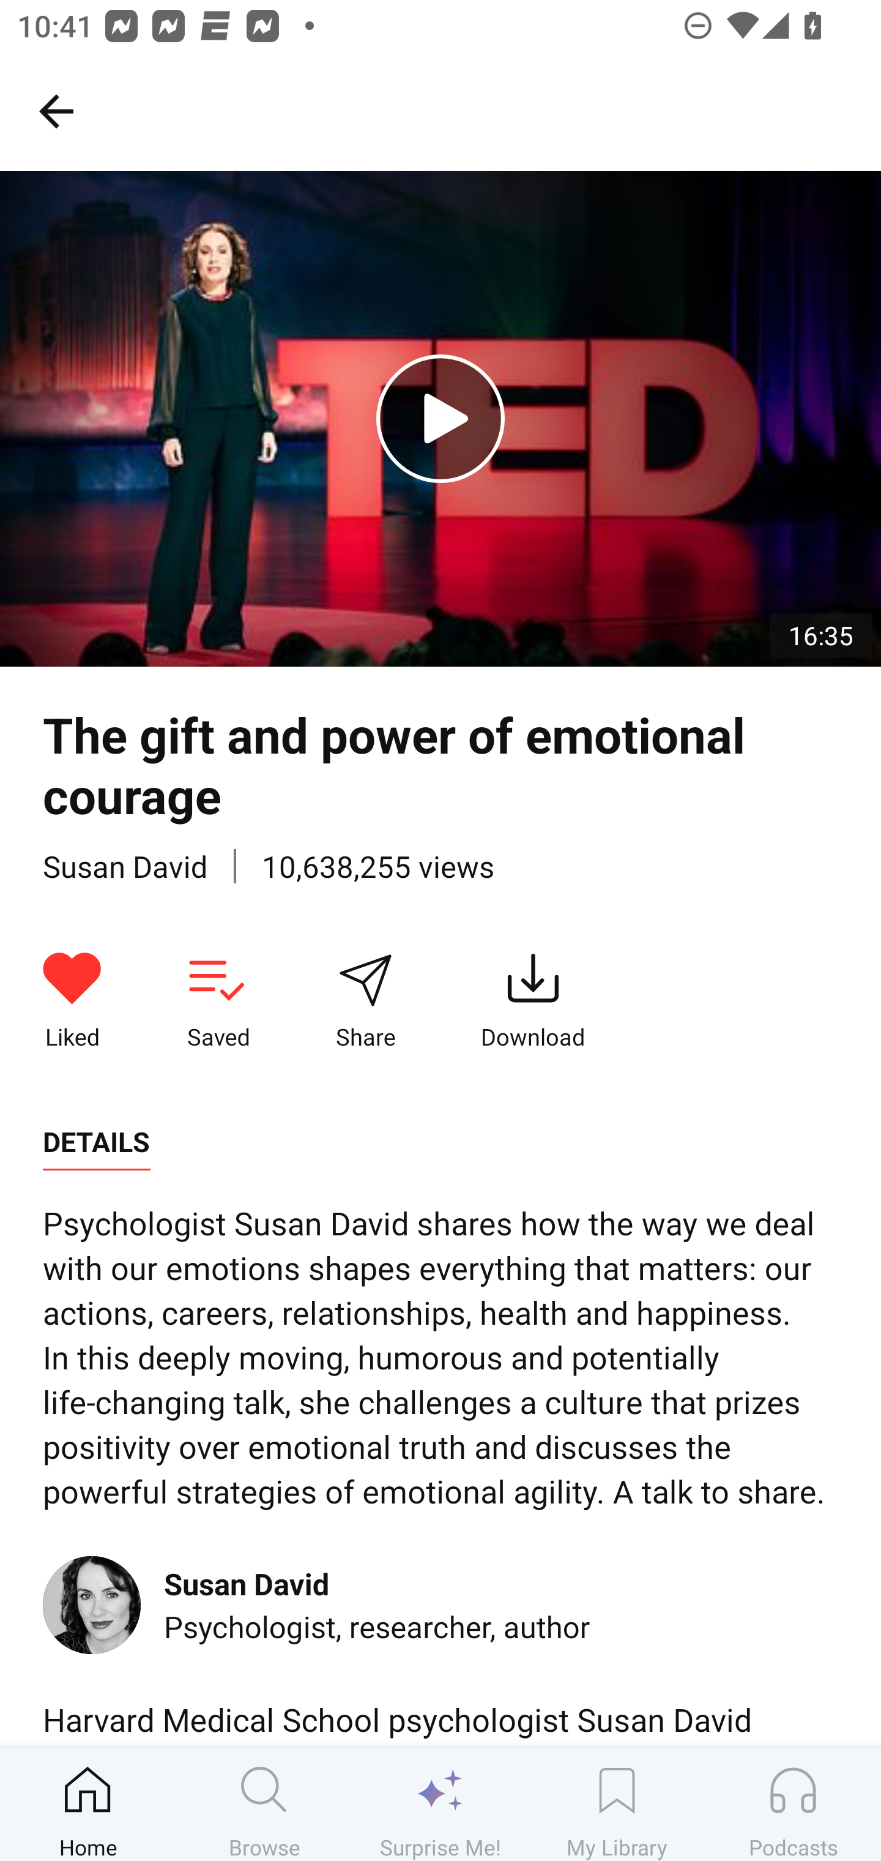 The image size is (881, 1861). I want to click on Home, so click(88, 1804).